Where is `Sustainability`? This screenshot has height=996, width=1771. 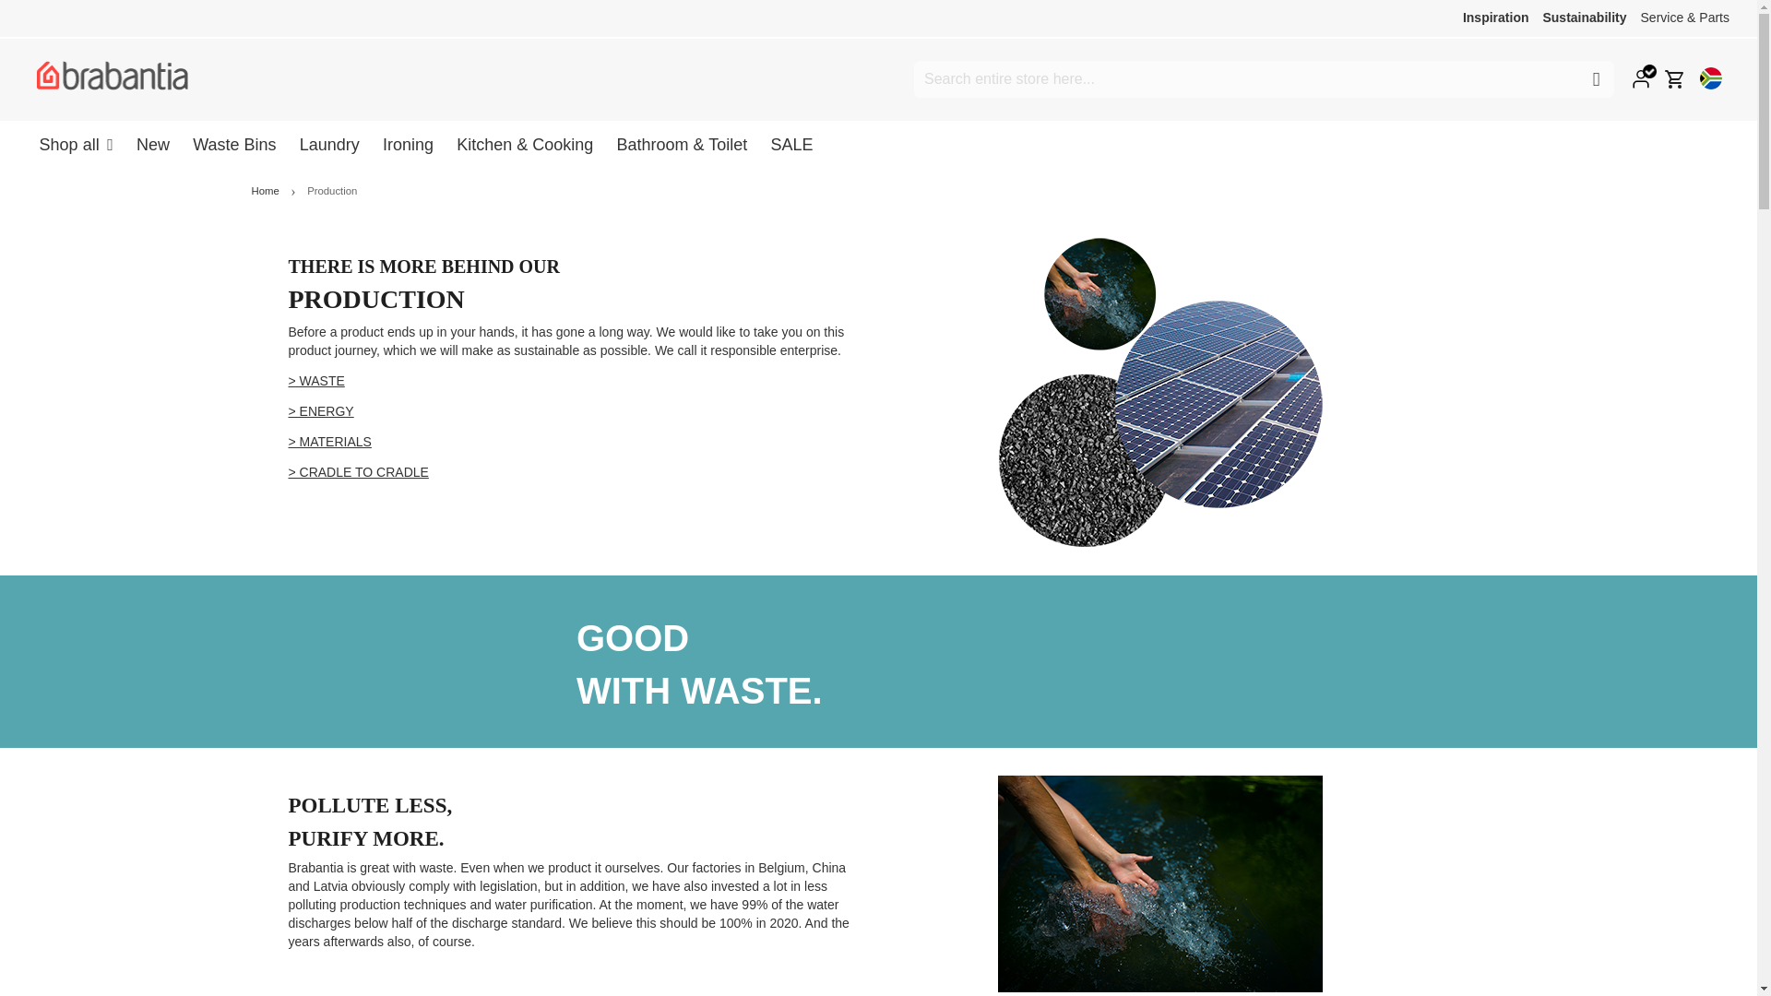 Sustainability is located at coordinates (1584, 17).